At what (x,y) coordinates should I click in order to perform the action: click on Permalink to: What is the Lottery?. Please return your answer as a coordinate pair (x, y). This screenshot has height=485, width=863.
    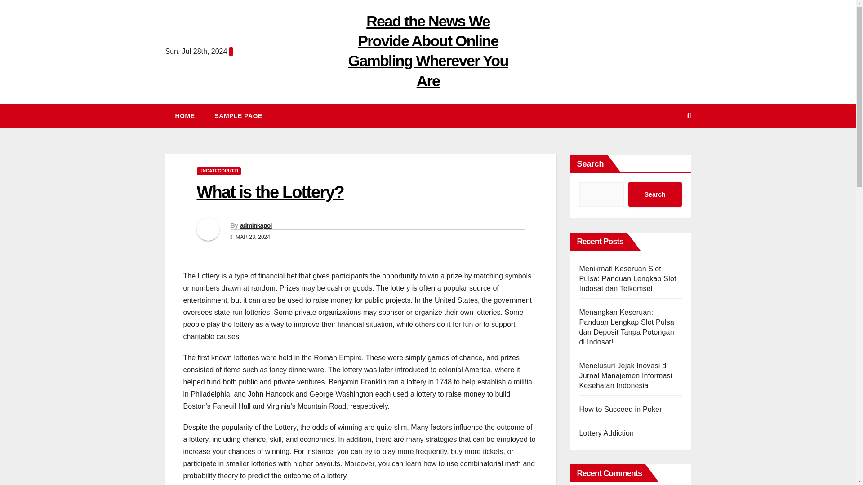
    Looking at the image, I should click on (270, 192).